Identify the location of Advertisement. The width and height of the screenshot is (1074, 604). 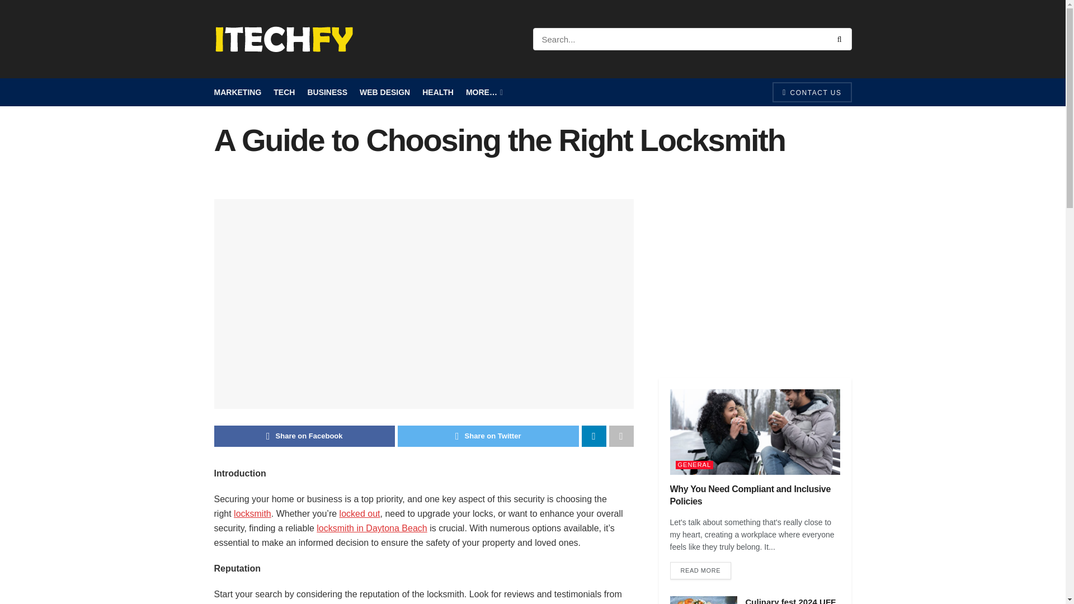
(755, 277).